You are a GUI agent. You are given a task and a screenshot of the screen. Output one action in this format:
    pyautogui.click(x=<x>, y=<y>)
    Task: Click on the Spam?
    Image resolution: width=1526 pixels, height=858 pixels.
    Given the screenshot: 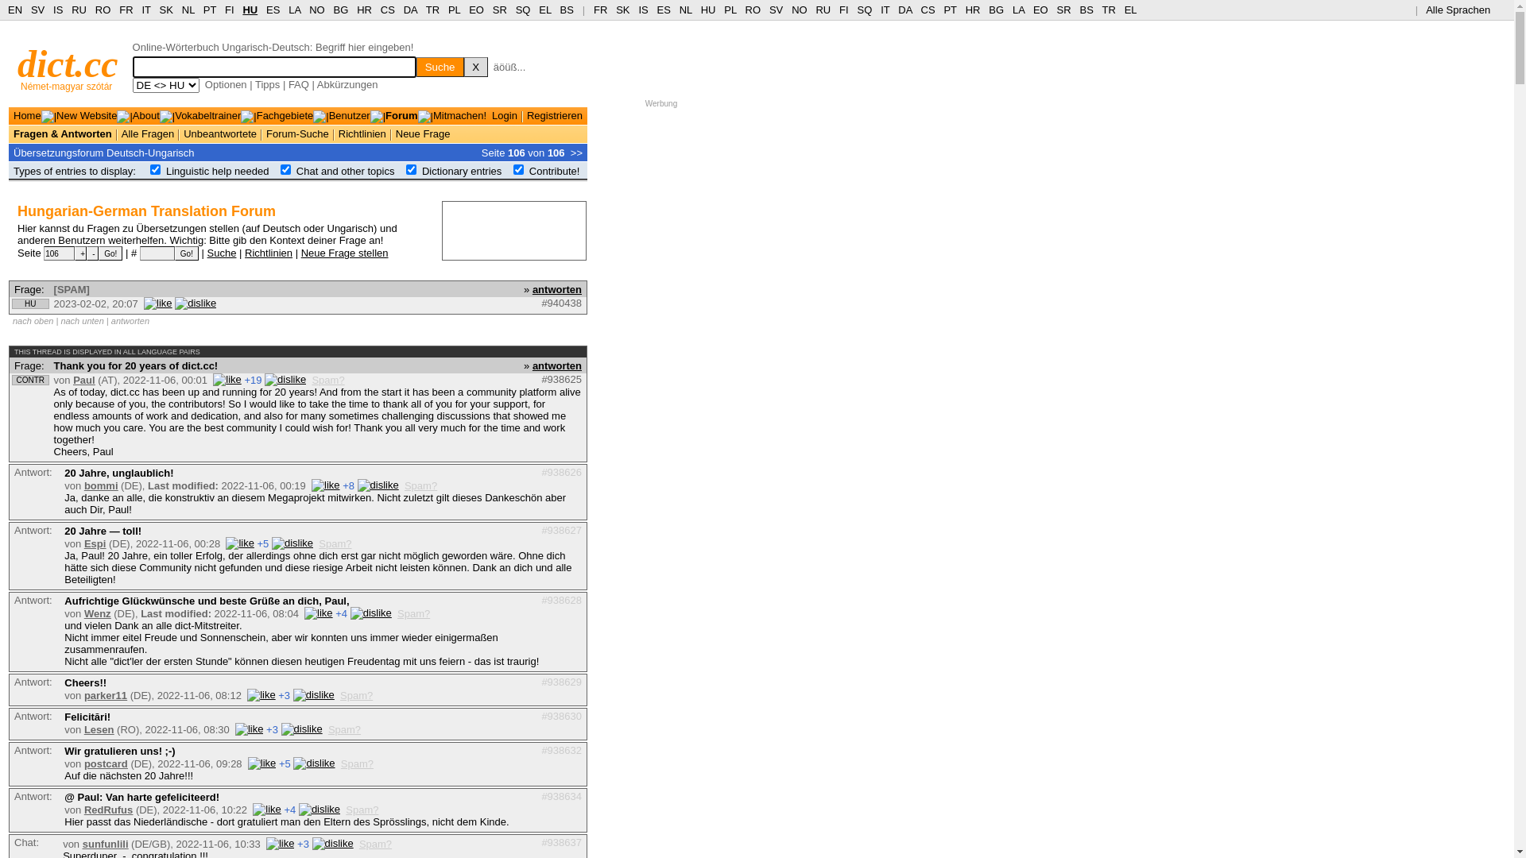 What is the action you would take?
    pyautogui.click(x=345, y=729)
    